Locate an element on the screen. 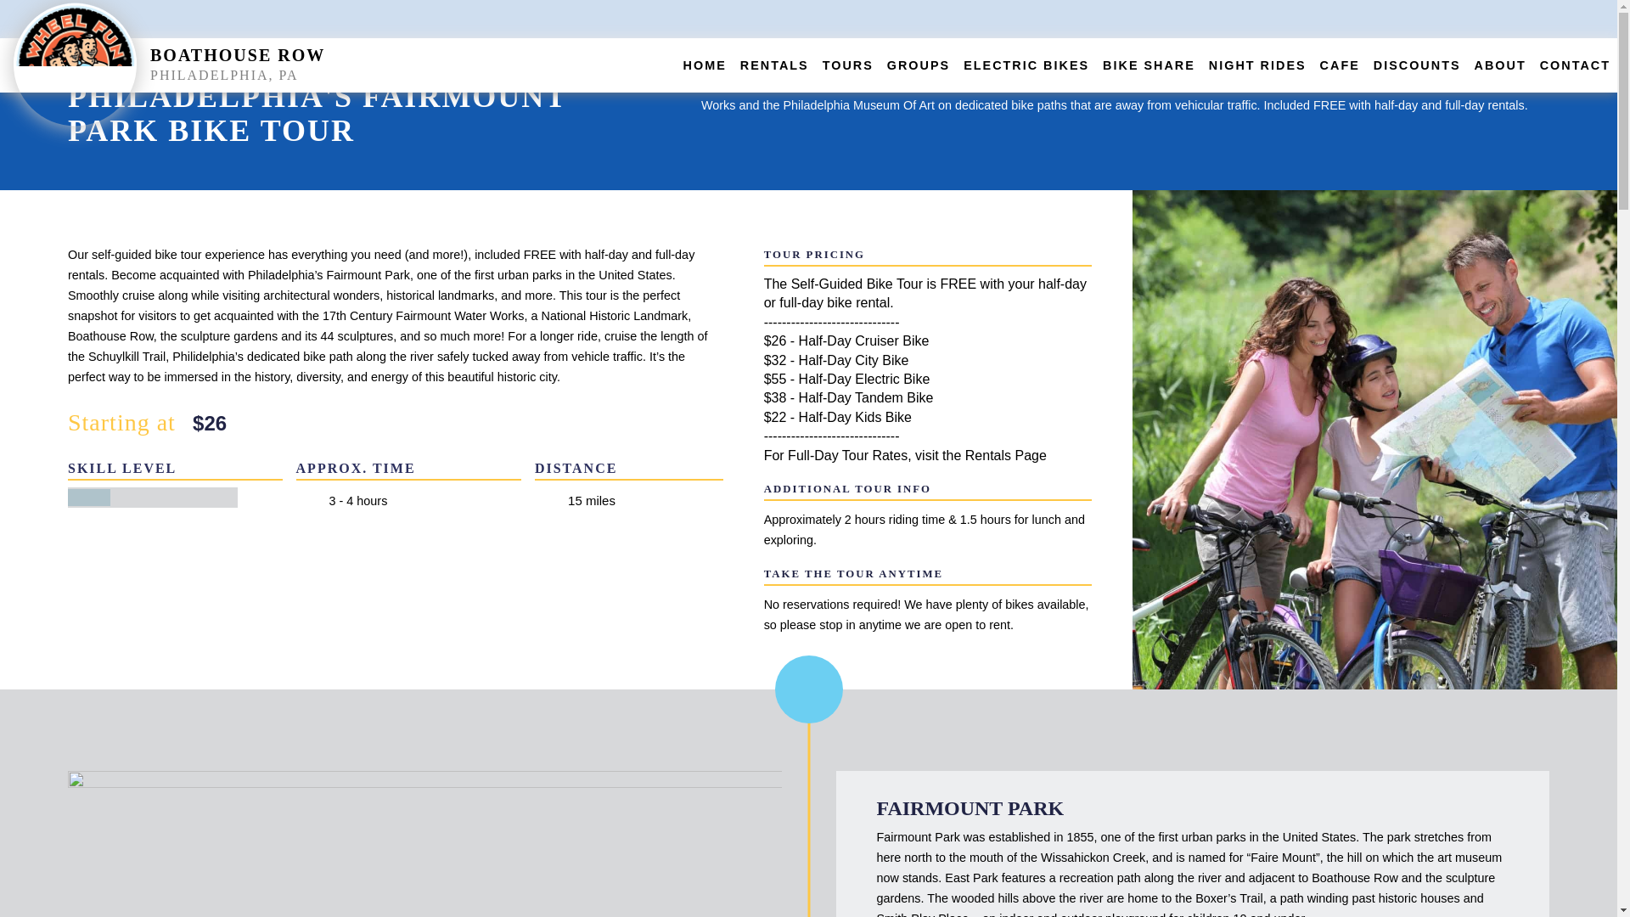 The image size is (1630, 917). HOME is located at coordinates (705, 65).